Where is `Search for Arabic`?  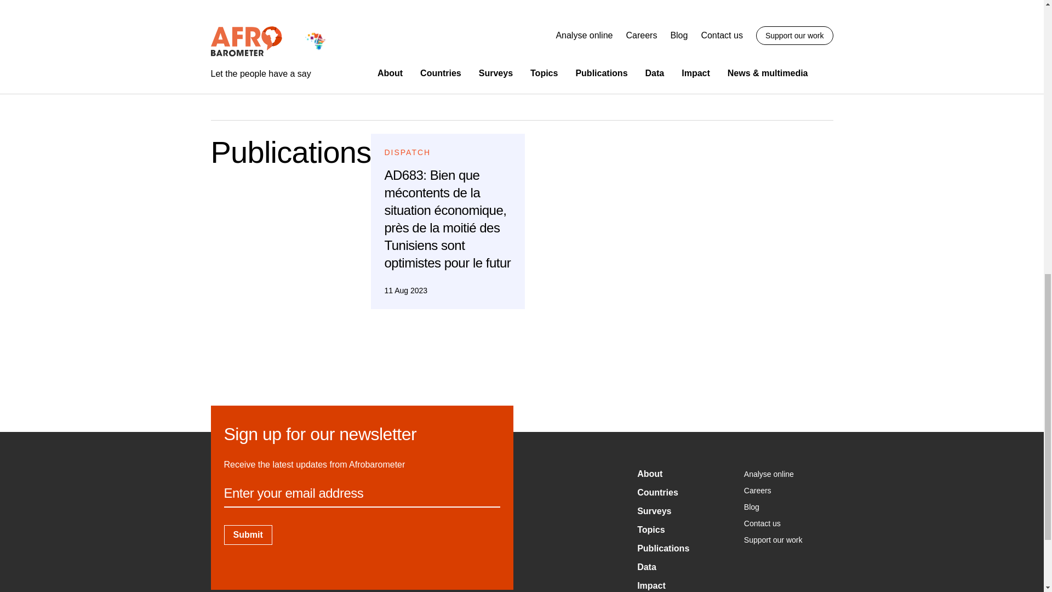
Search for Arabic is located at coordinates (329, 26).